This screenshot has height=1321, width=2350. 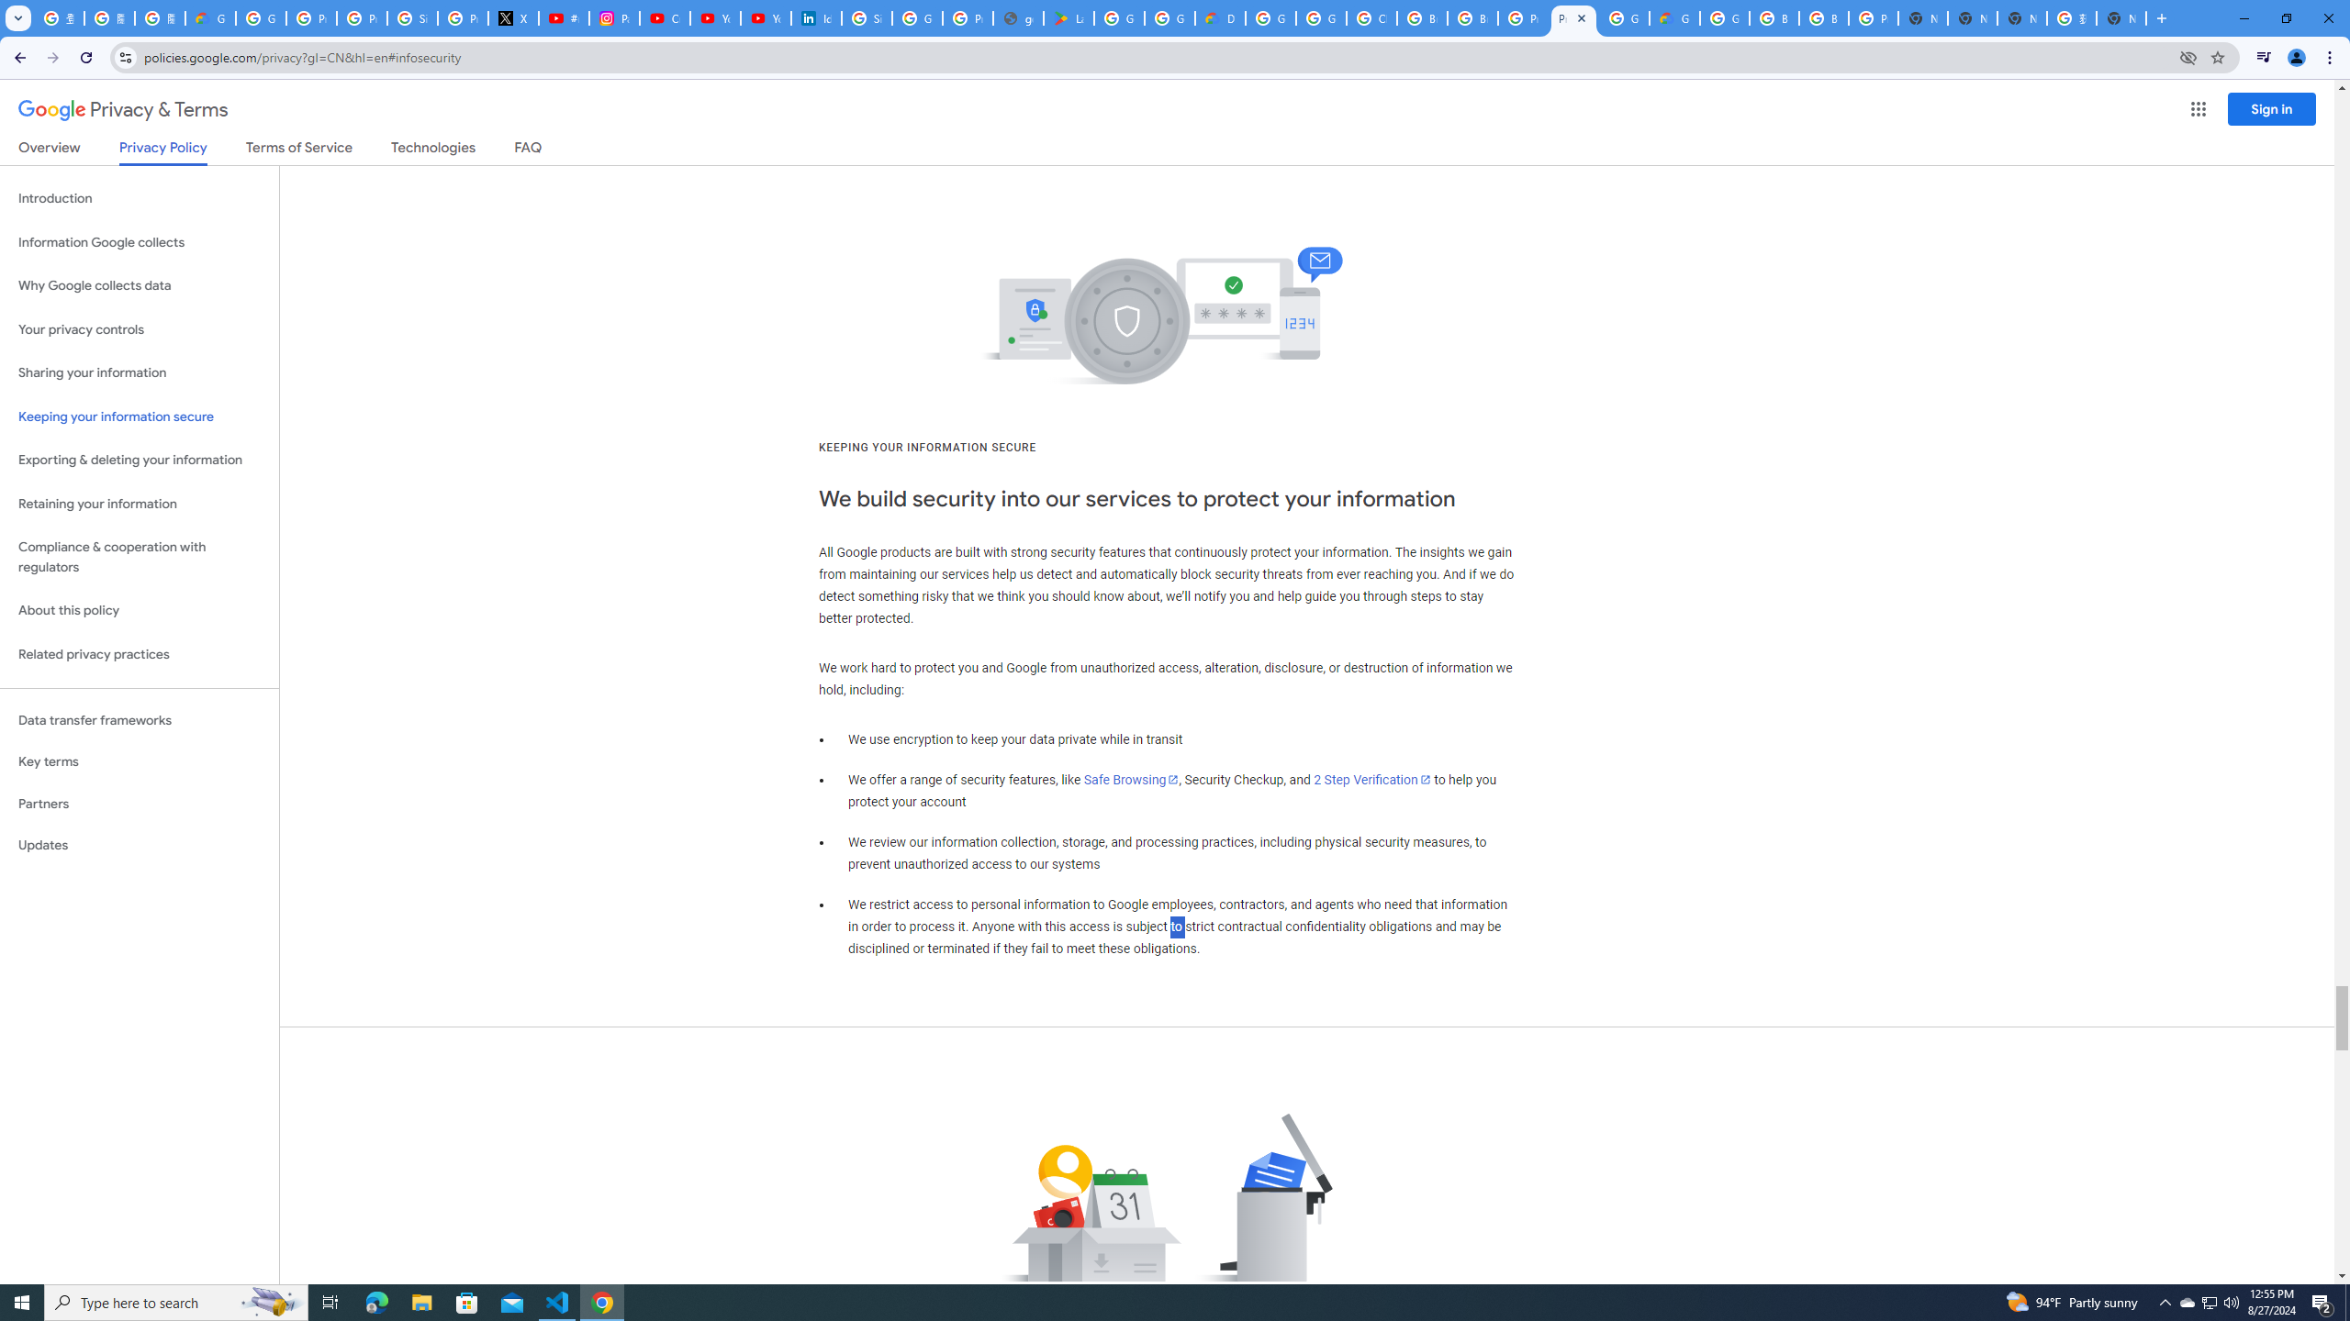 I want to click on Safe Browsing, so click(x=1131, y=780).